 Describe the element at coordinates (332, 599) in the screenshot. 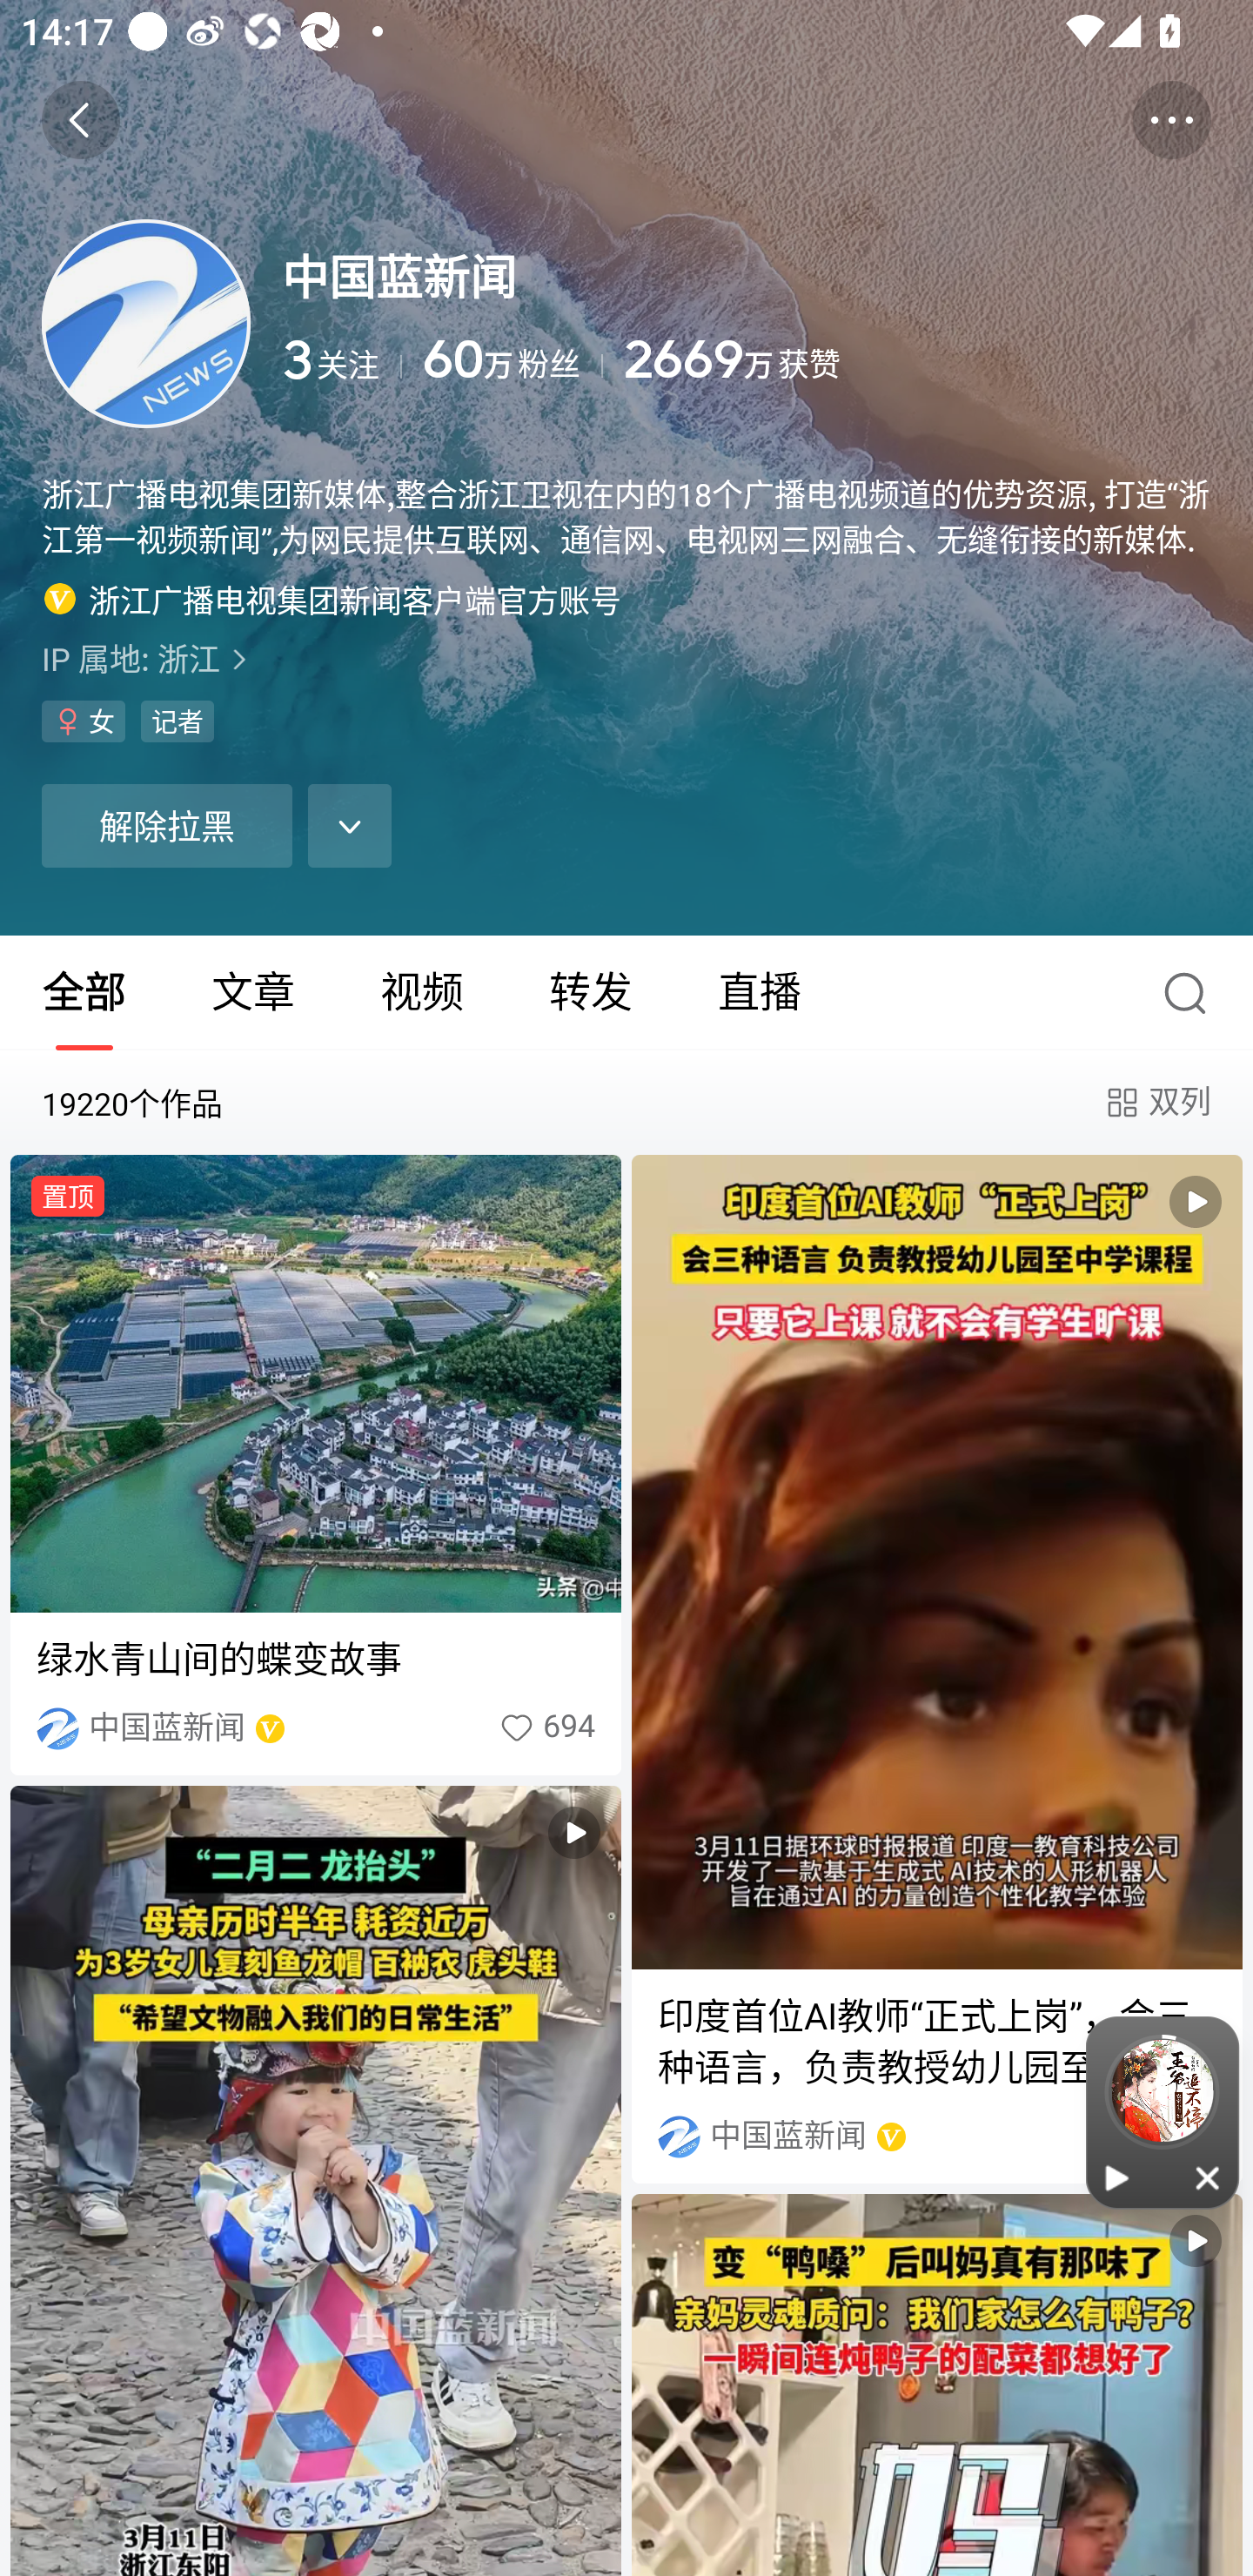

I see `浙江广播电视集团新闻客户端官方账号` at that location.